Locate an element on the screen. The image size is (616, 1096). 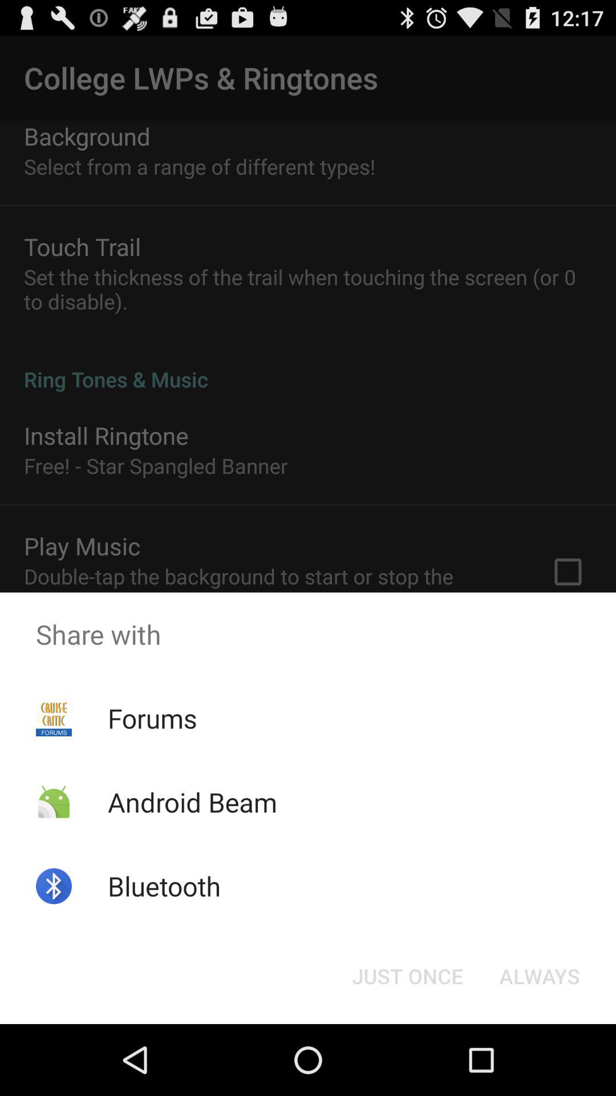
select the just once icon is located at coordinates (407, 976).